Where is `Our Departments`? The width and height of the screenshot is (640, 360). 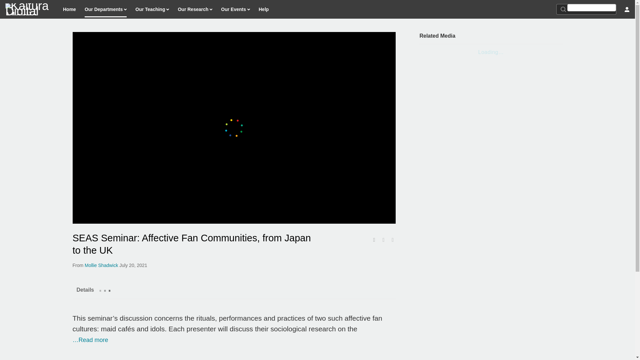
Our Departments is located at coordinates (105, 9).